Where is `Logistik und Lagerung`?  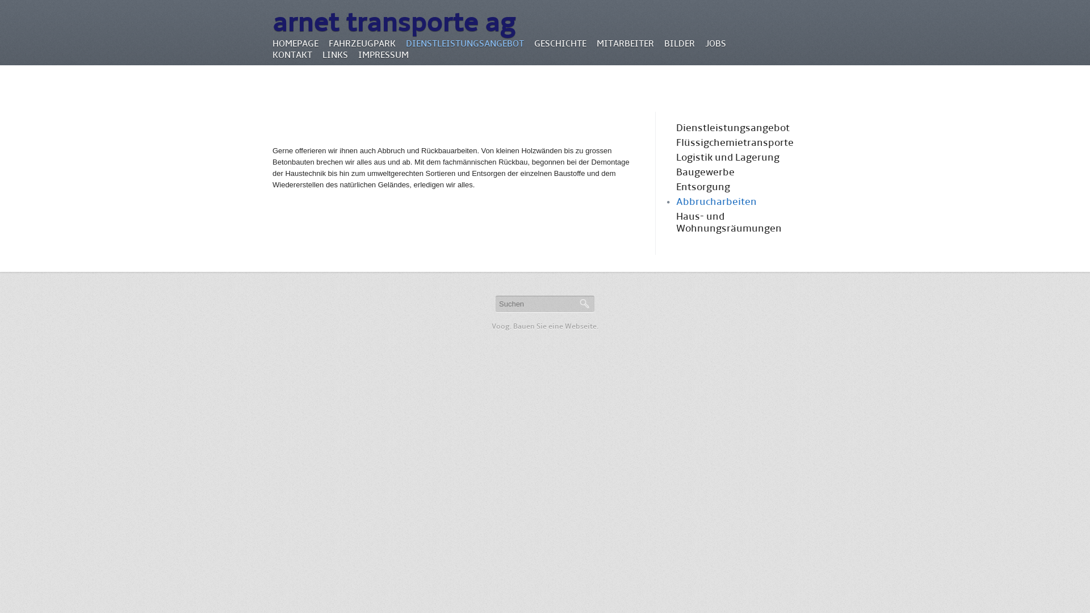
Logistik und Lagerung is located at coordinates (728, 158).